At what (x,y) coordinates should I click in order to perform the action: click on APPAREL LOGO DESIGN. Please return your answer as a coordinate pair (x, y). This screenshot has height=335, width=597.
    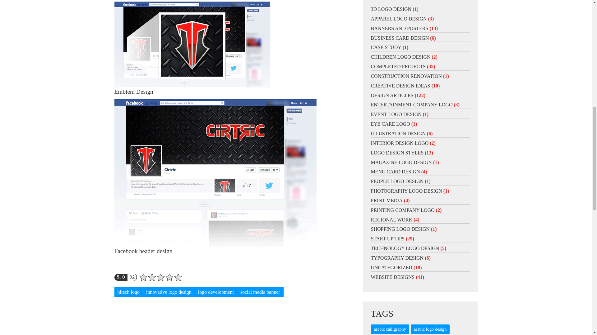
    Looking at the image, I should click on (399, 19).